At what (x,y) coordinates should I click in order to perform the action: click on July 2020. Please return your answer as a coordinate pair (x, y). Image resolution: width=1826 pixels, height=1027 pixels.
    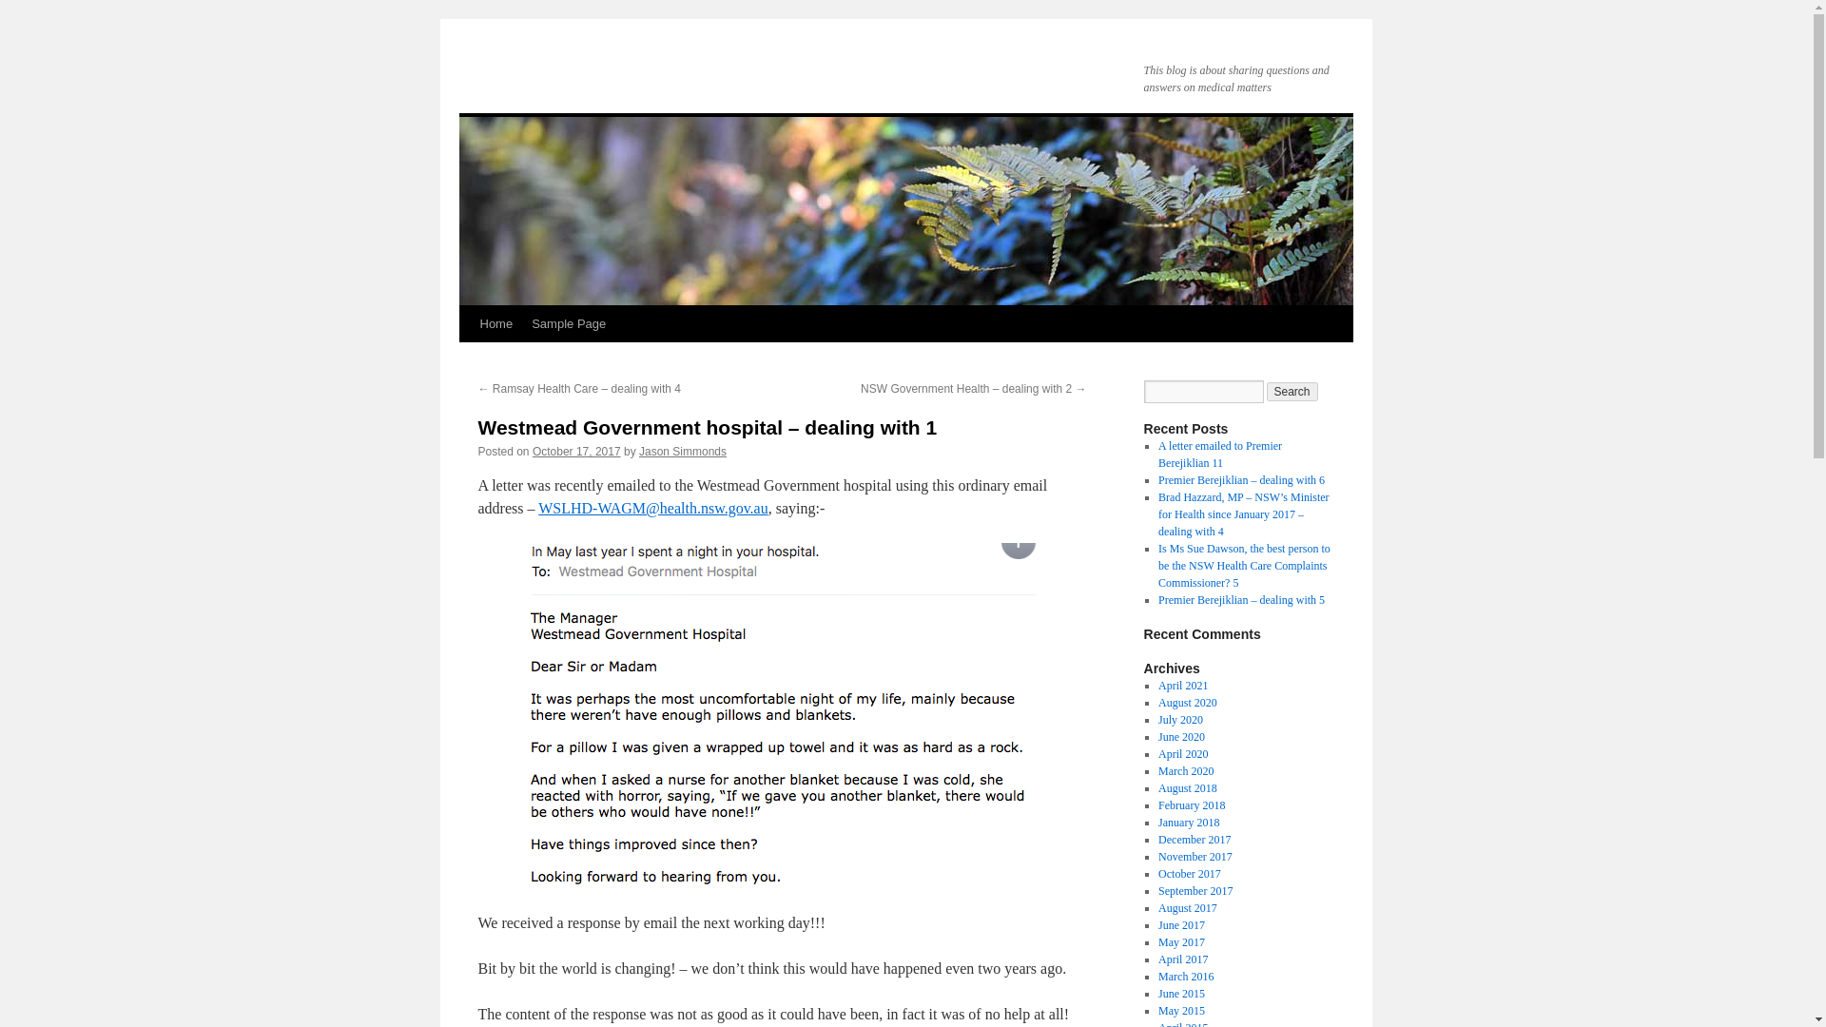
    Looking at the image, I should click on (1180, 719).